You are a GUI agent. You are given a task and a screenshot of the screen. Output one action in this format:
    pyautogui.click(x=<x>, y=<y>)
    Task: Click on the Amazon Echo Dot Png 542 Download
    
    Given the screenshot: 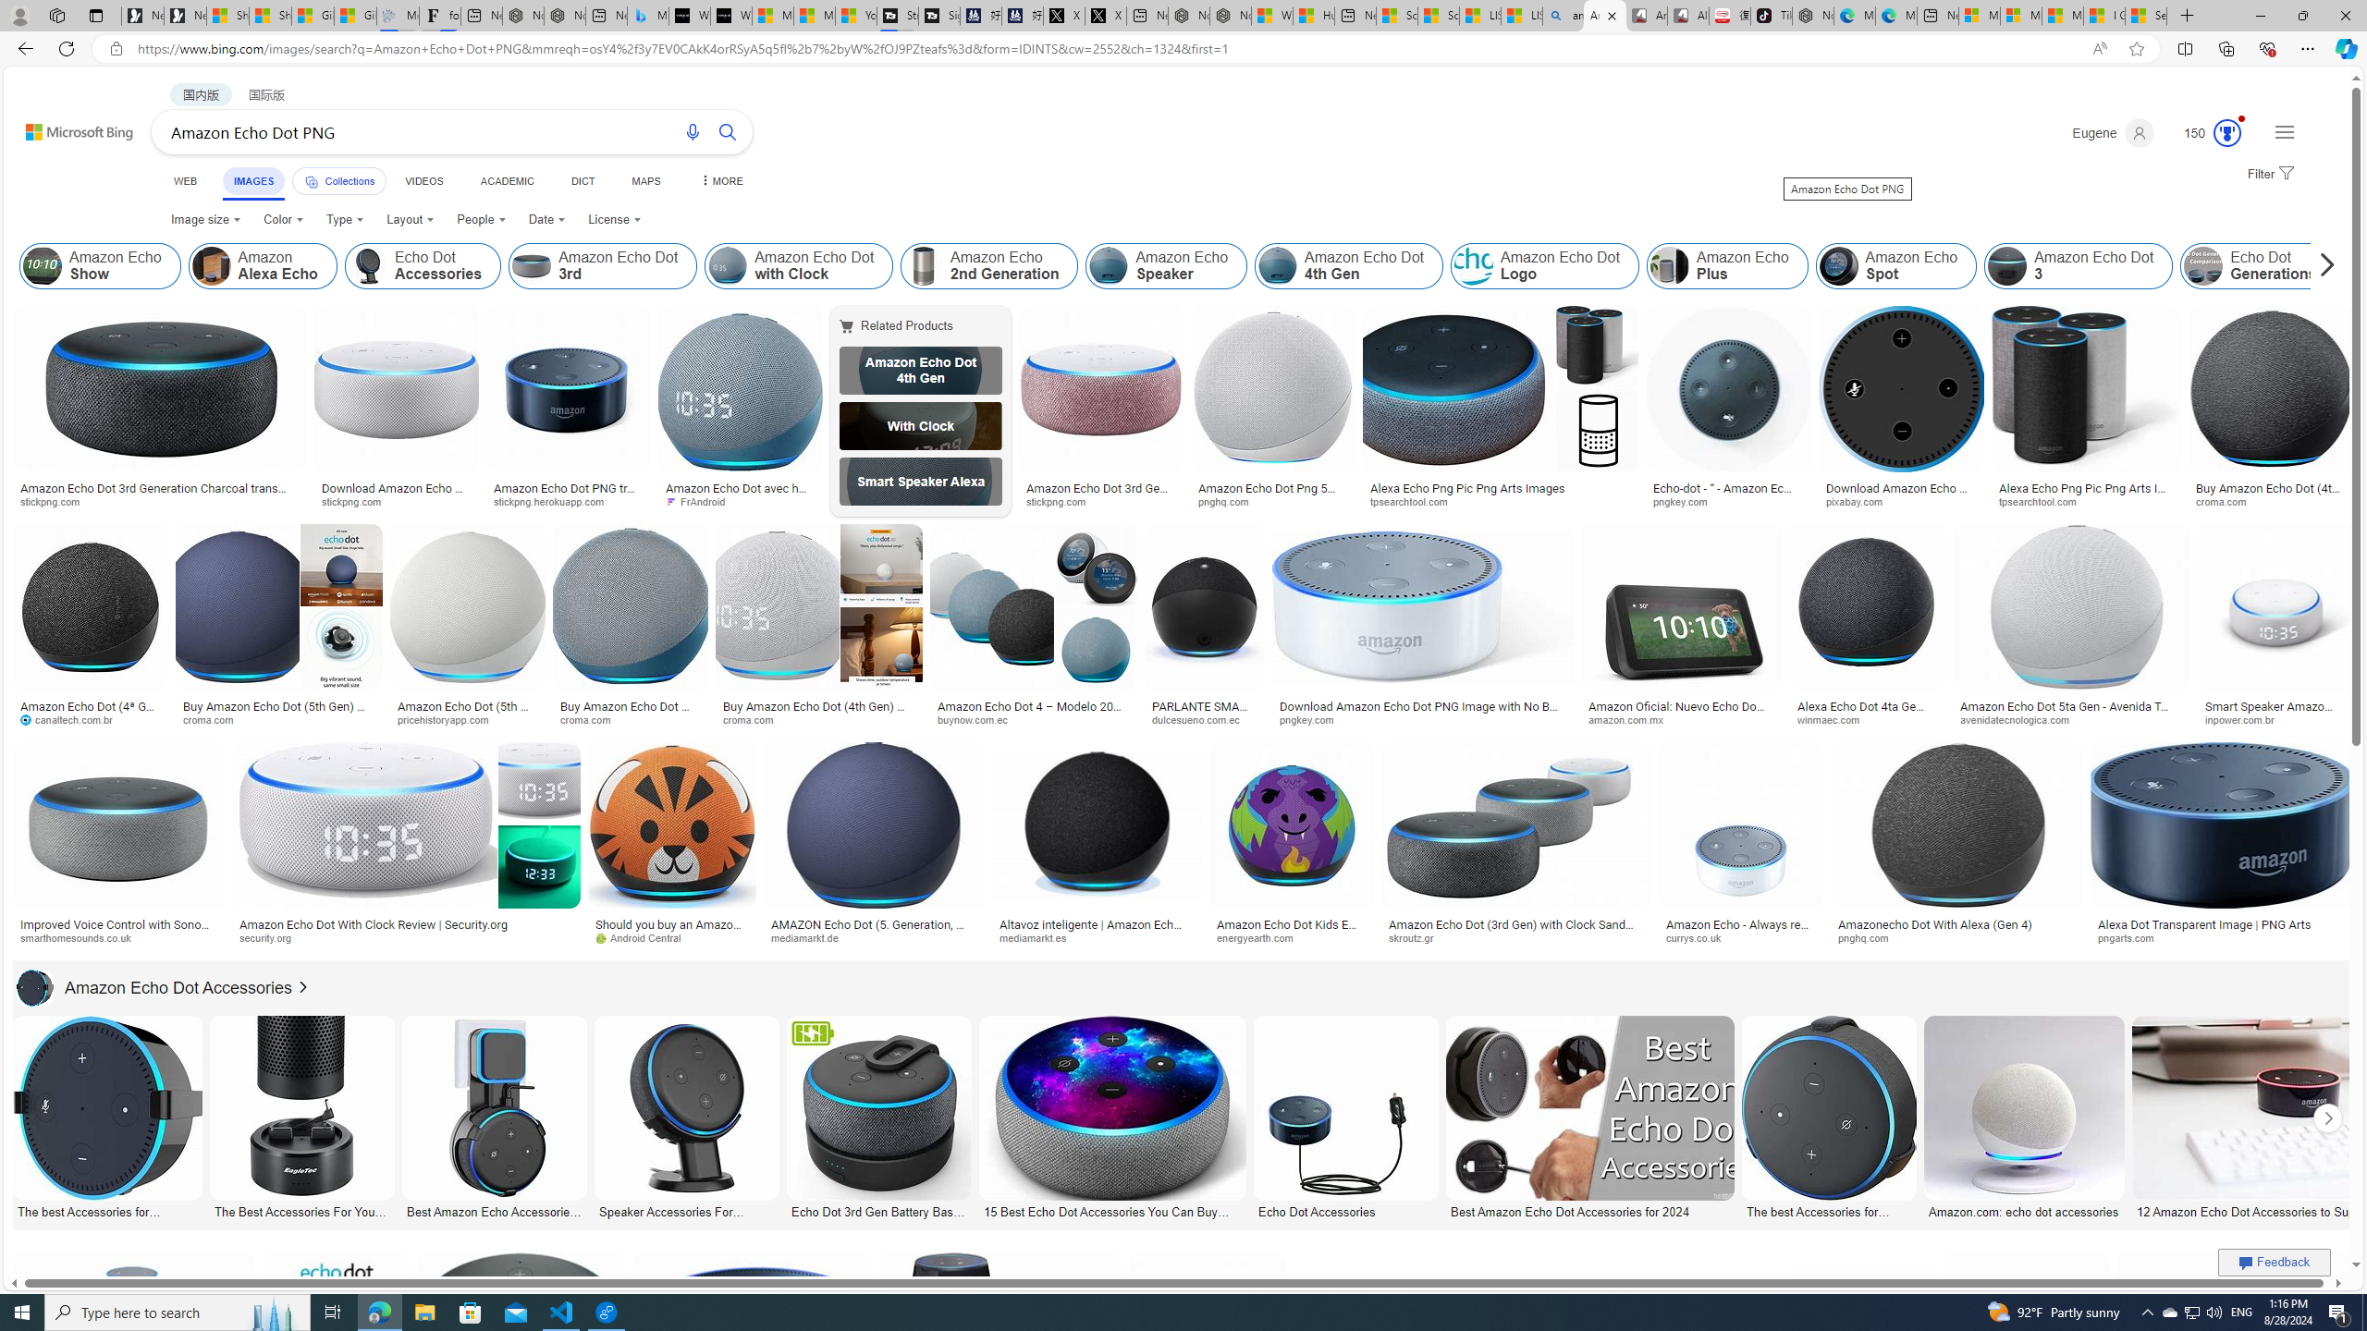 What is the action you would take?
    pyautogui.click(x=1272, y=494)
    